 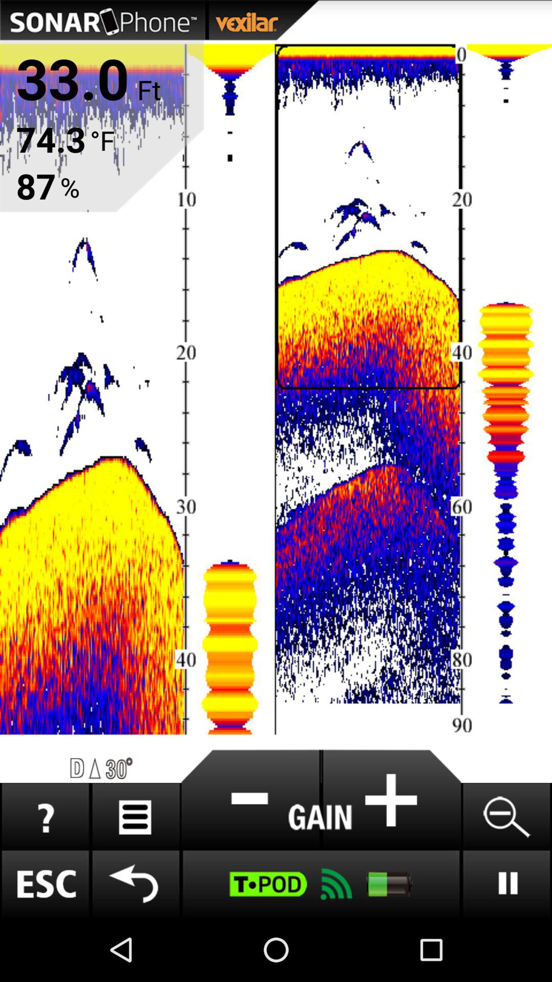 What do you see at coordinates (45, 816) in the screenshot?
I see `help` at bounding box center [45, 816].